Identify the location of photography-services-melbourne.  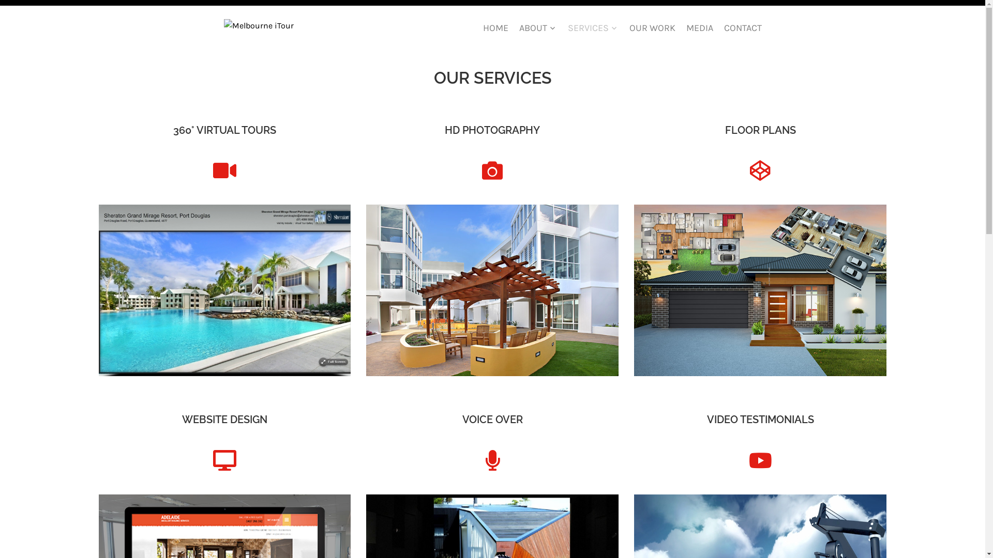
(492, 290).